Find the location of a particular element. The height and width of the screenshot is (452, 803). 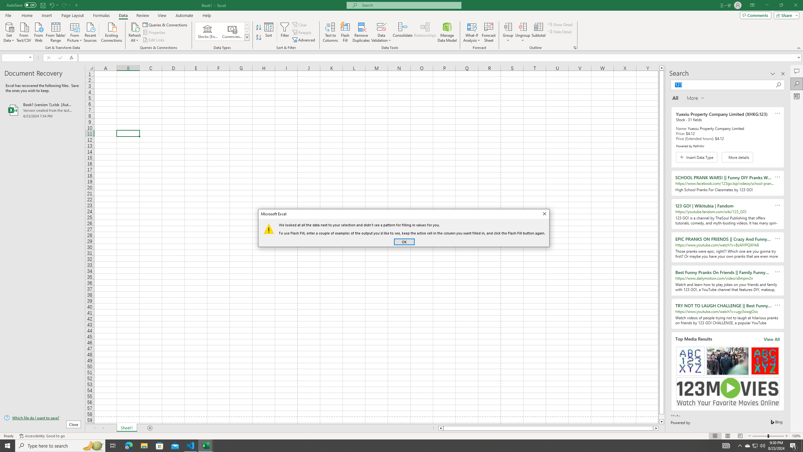

Show Detail is located at coordinates (560, 24).